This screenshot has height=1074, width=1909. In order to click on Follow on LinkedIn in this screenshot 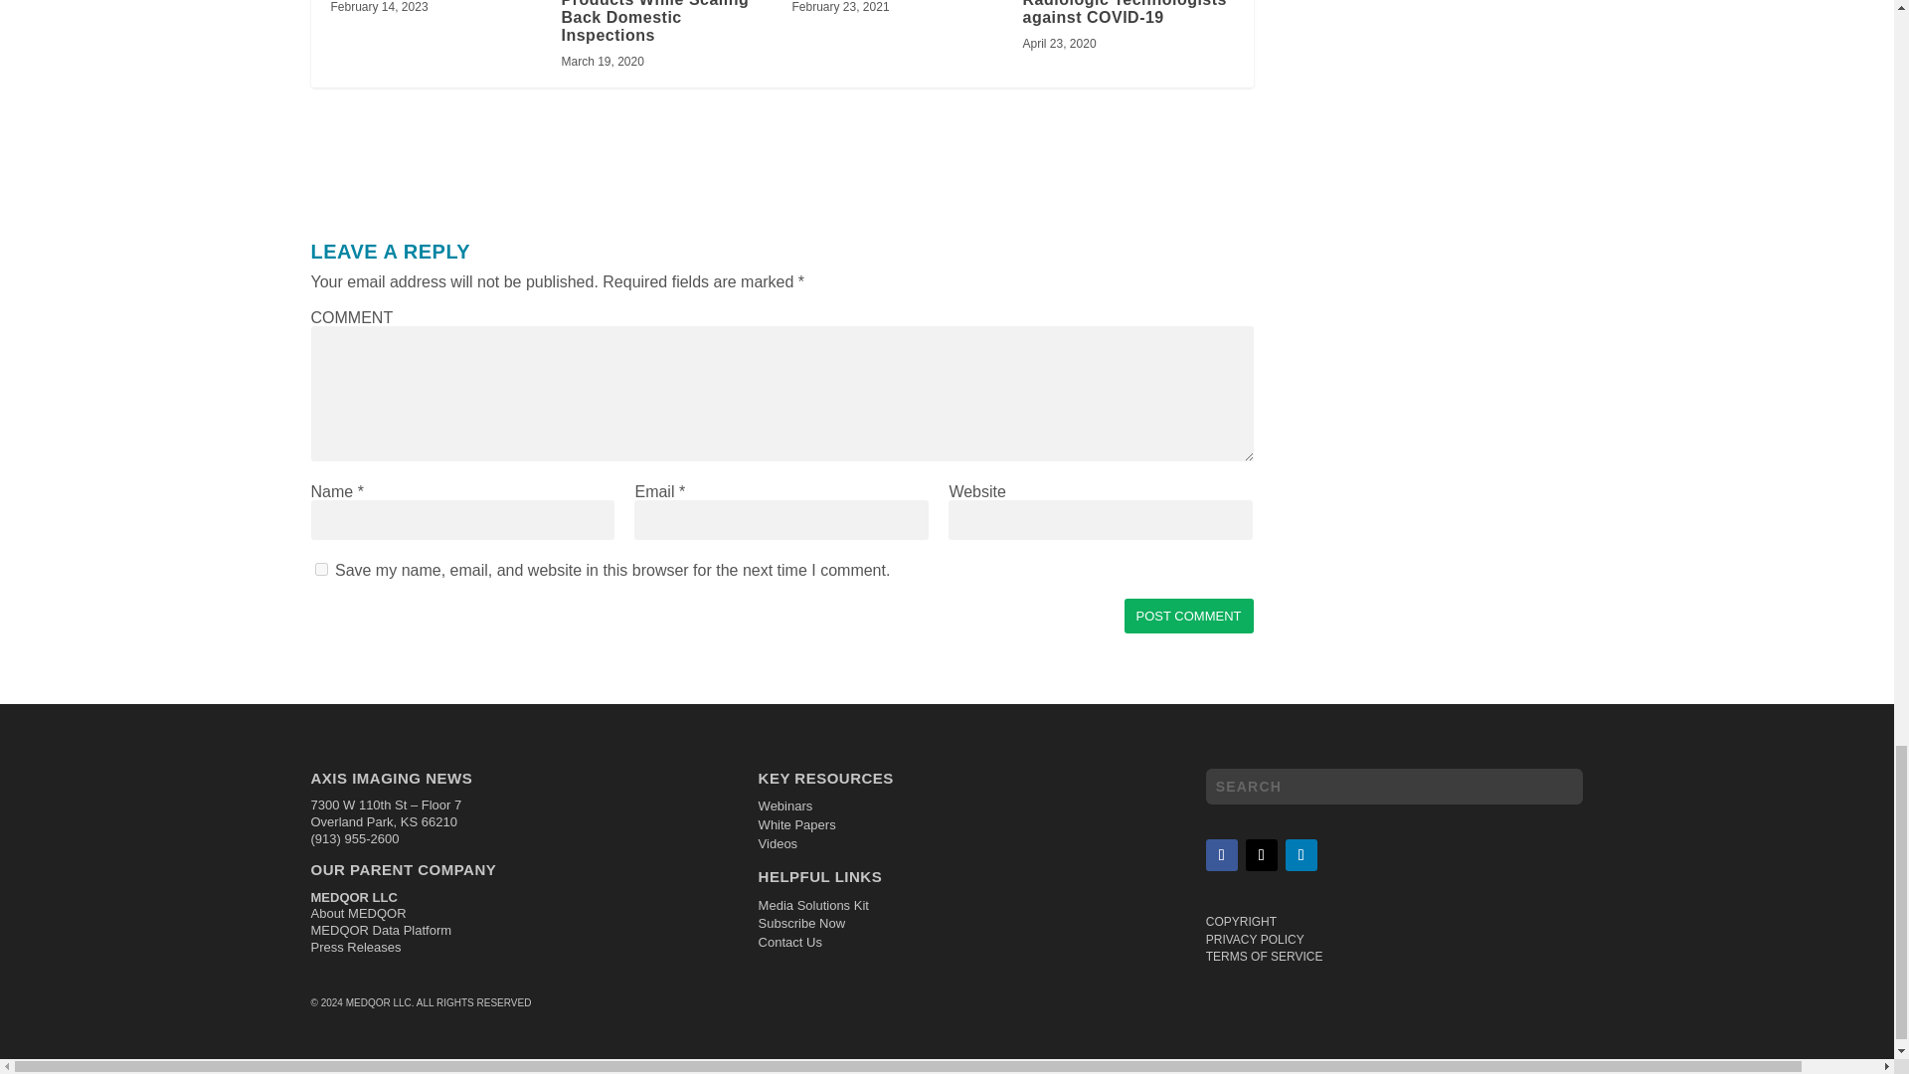, I will do `click(1301, 854)`.